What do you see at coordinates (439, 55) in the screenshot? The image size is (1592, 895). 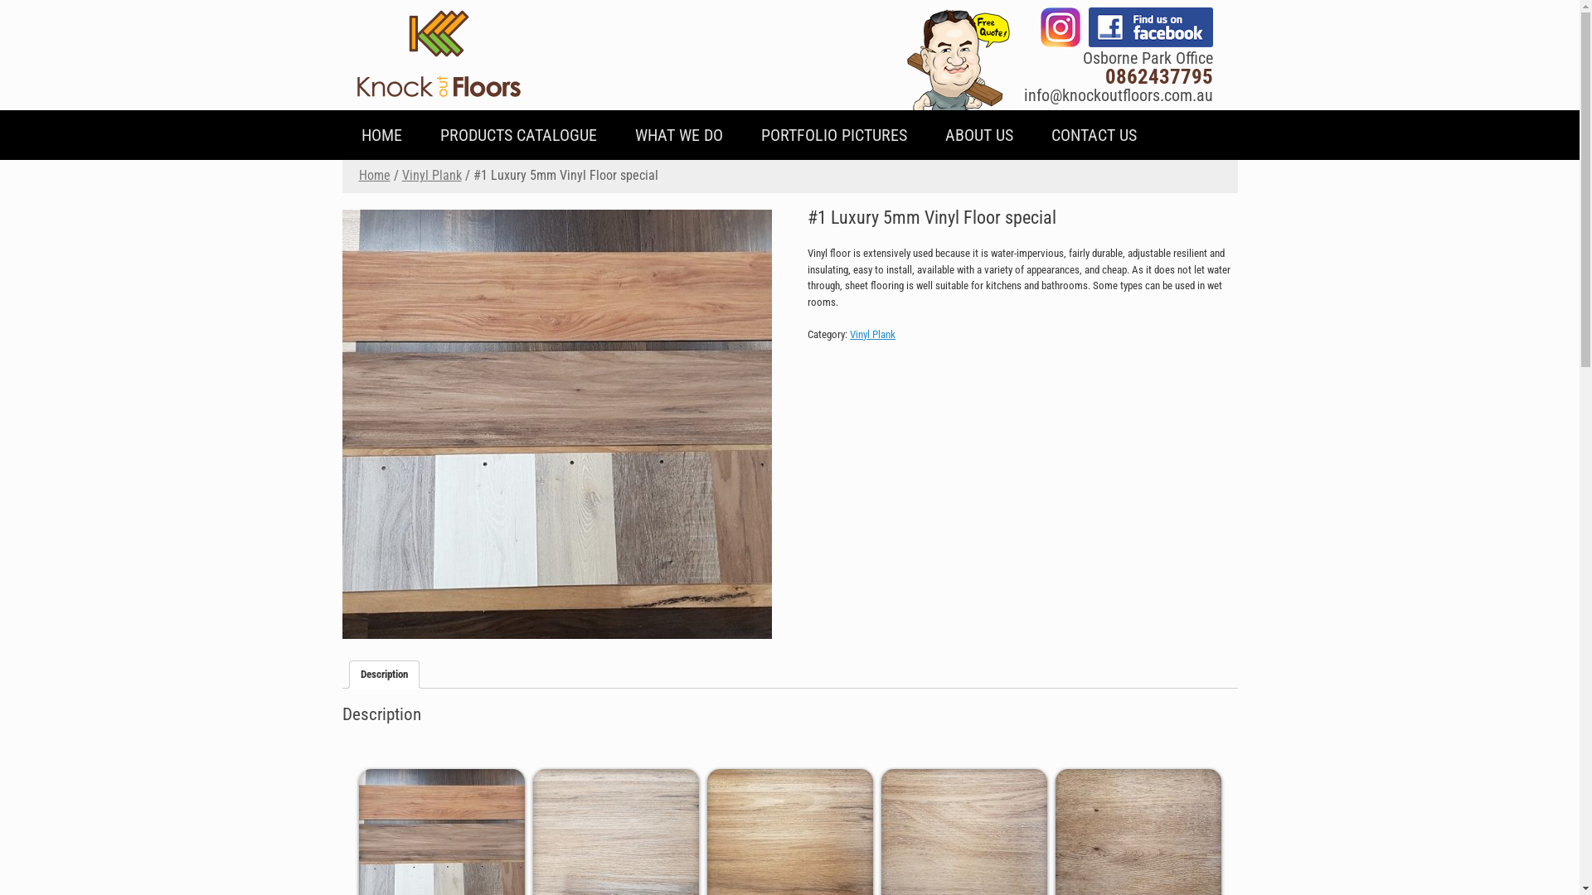 I see `Knock Out Floors` at bounding box center [439, 55].